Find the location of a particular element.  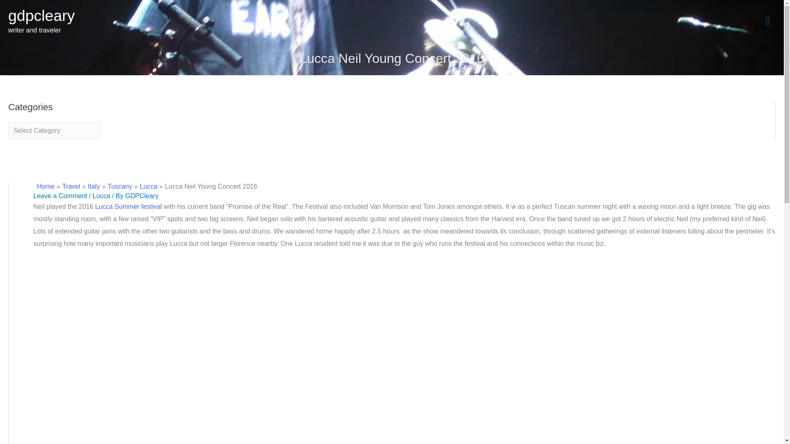

Tuscany is located at coordinates (119, 186).